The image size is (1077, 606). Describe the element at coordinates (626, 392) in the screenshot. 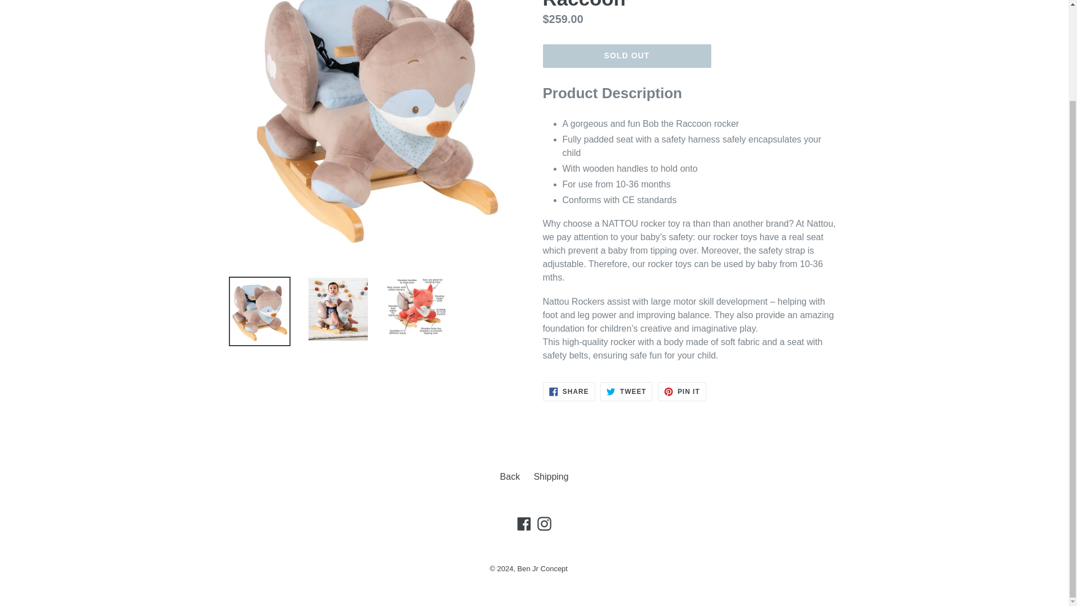

I see `Tweet on Twitter` at that location.